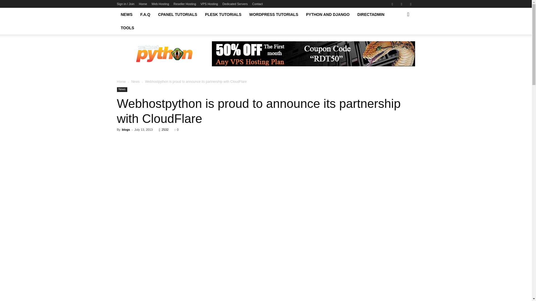  Describe the element at coordinates (185, 4) in the screenshot. I see `Reseller Hosting` at that location.